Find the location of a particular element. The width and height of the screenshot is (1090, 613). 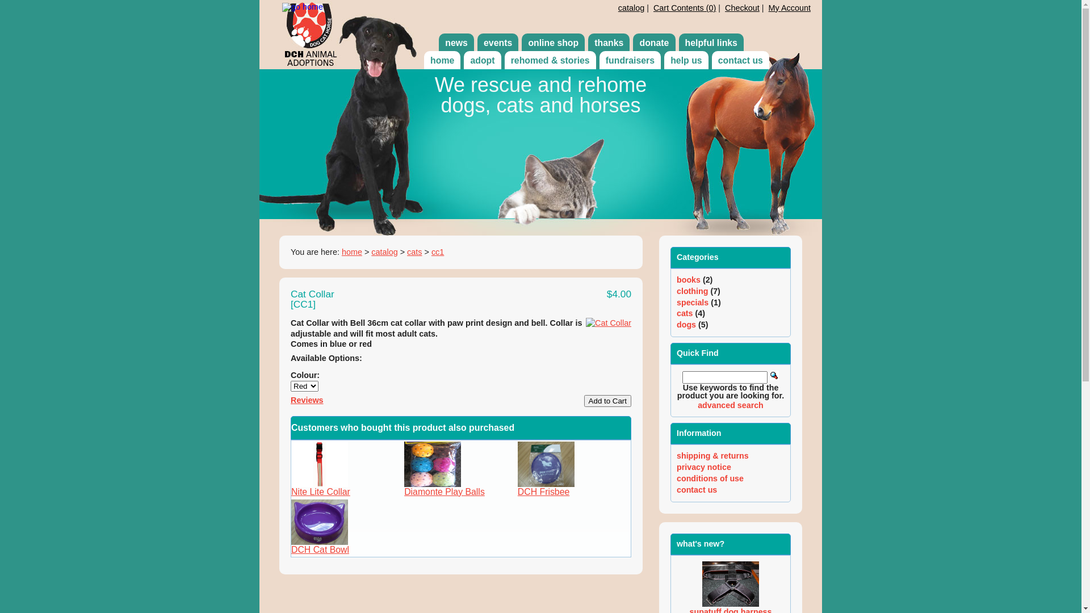

helpful links is located at coordinates (712, 43).